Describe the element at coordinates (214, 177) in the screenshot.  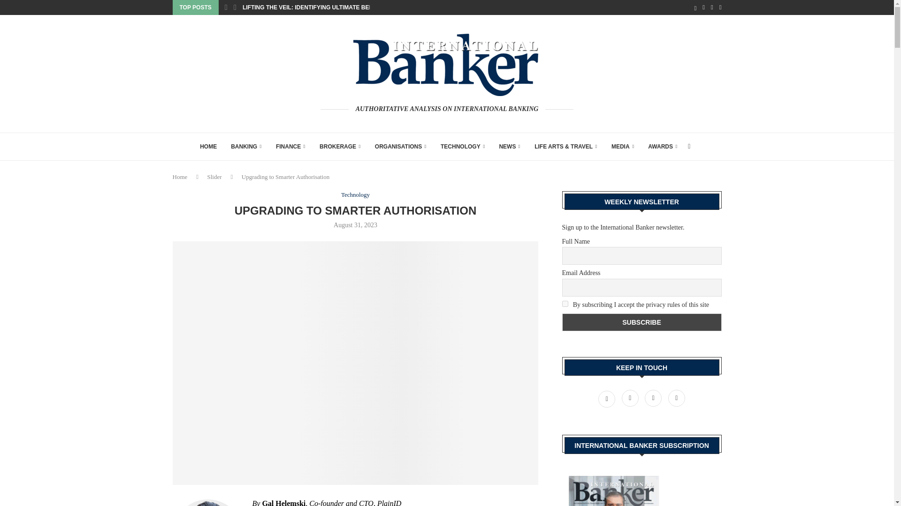
I see `Slider` at that location.